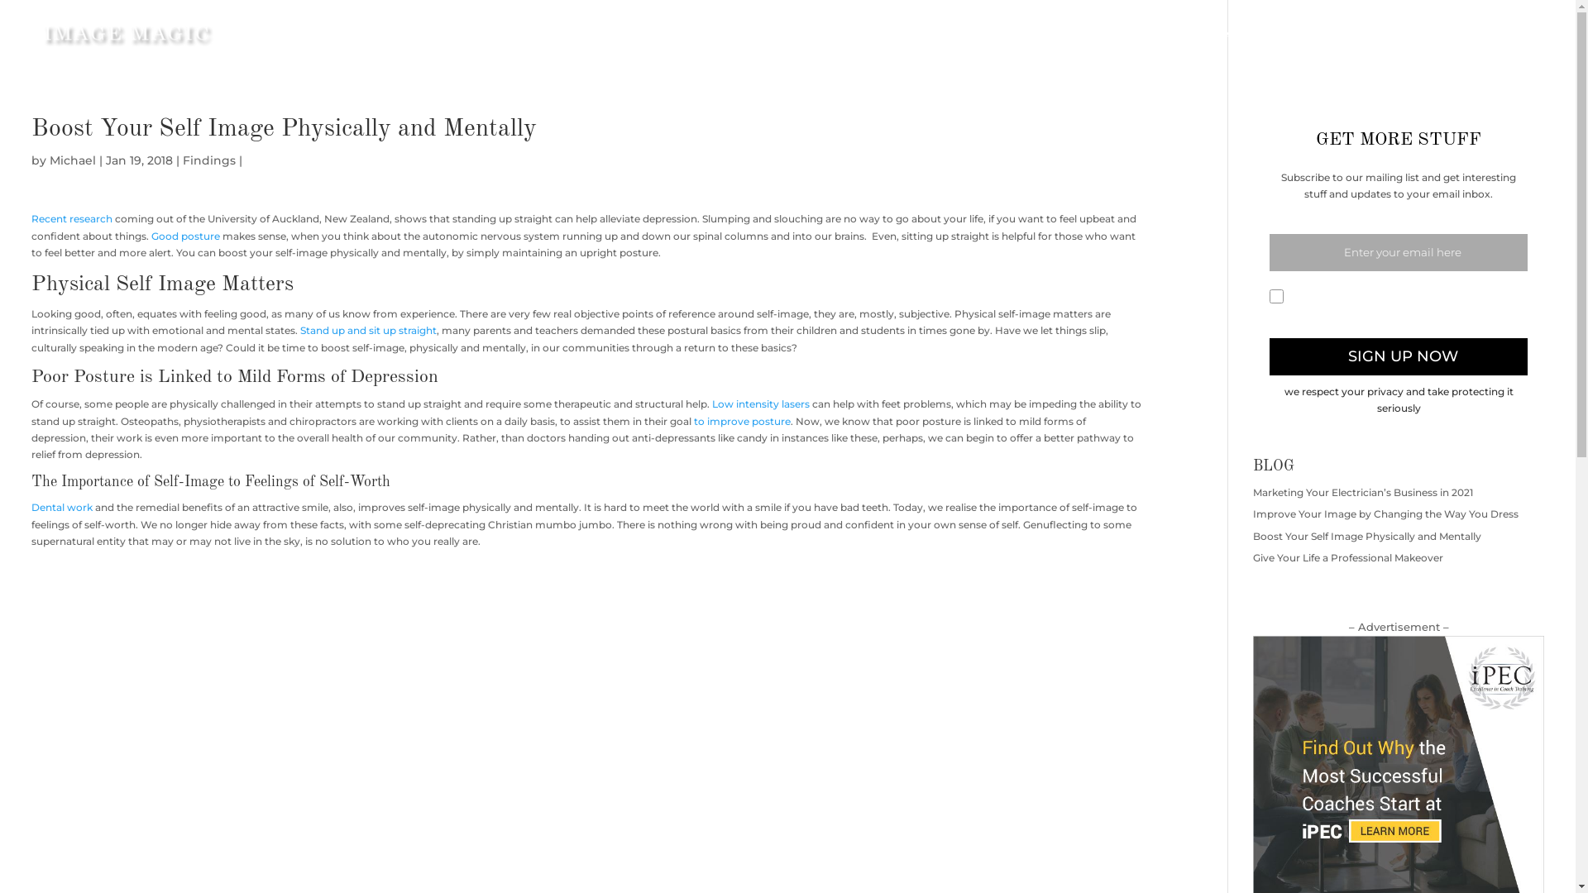  Describe the element at coordinates (185, 236) in the screenshot. I see `Good posture` at that location.